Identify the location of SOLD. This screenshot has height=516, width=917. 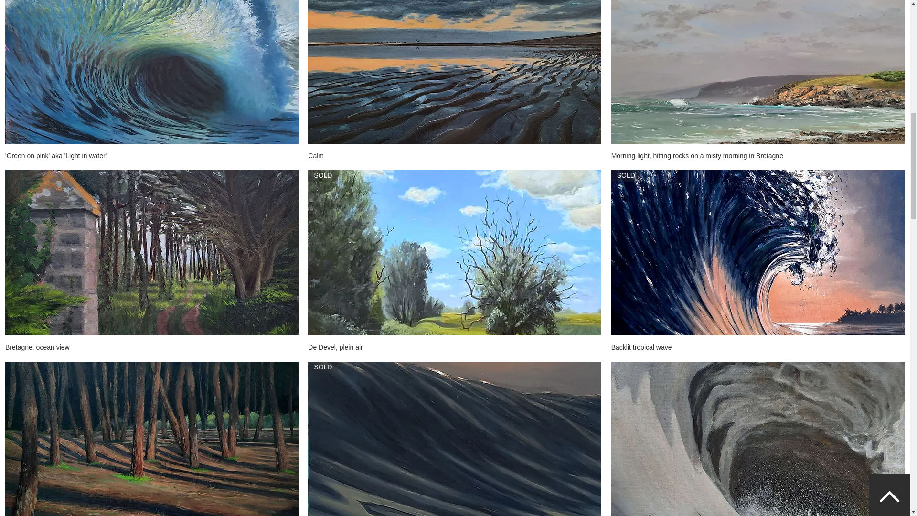
(455, 253).